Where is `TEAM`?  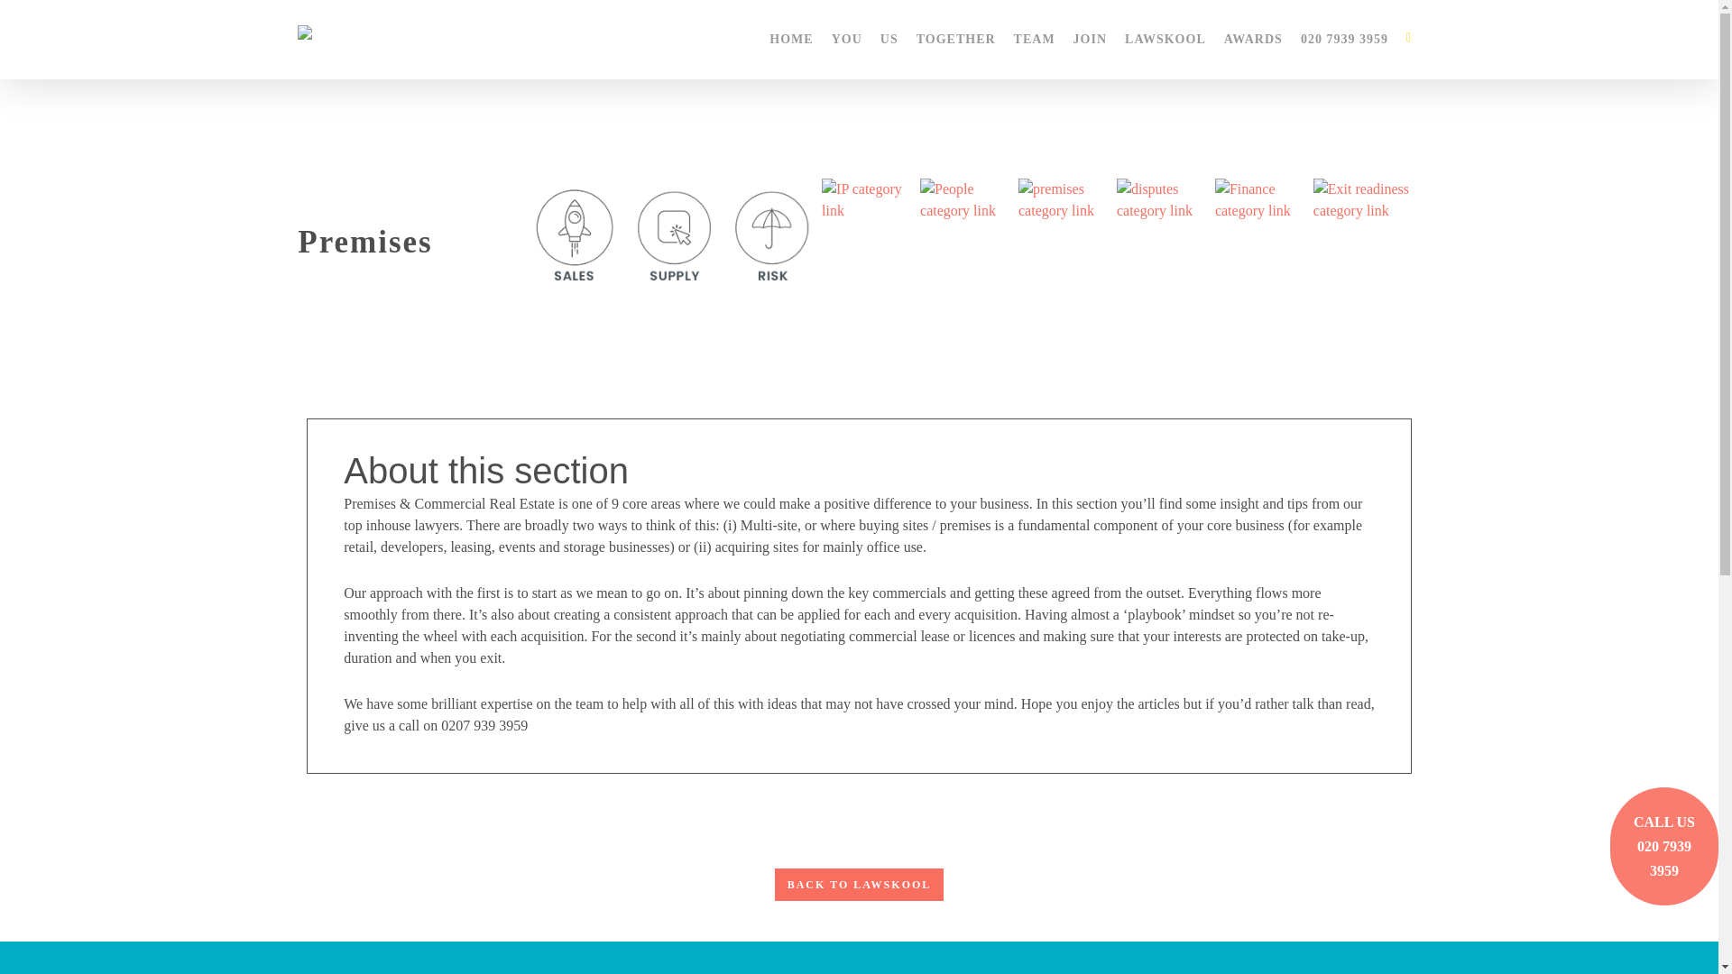
TEAM is located at coordinates (1034, 39).